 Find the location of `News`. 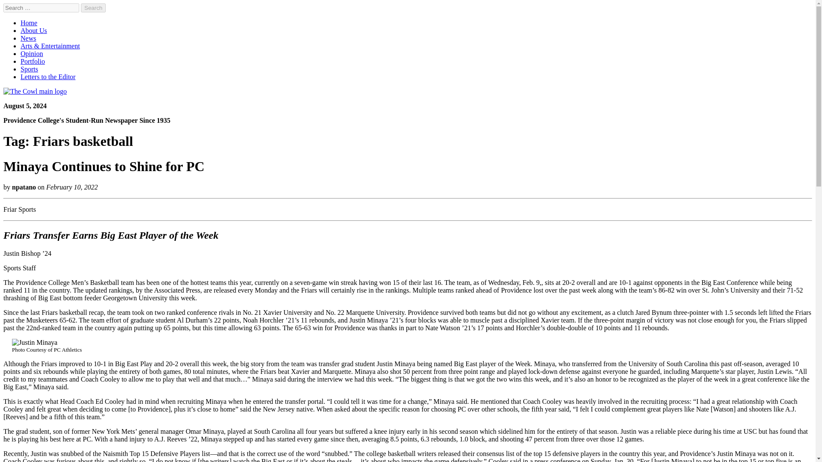

News is located at coordinates (28, 38).